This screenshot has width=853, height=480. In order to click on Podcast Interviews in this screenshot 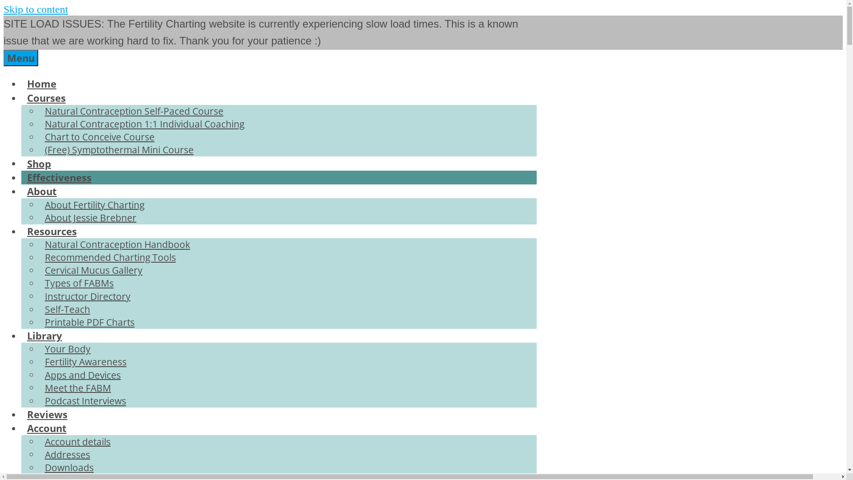, I will do `click(85, 401)`.